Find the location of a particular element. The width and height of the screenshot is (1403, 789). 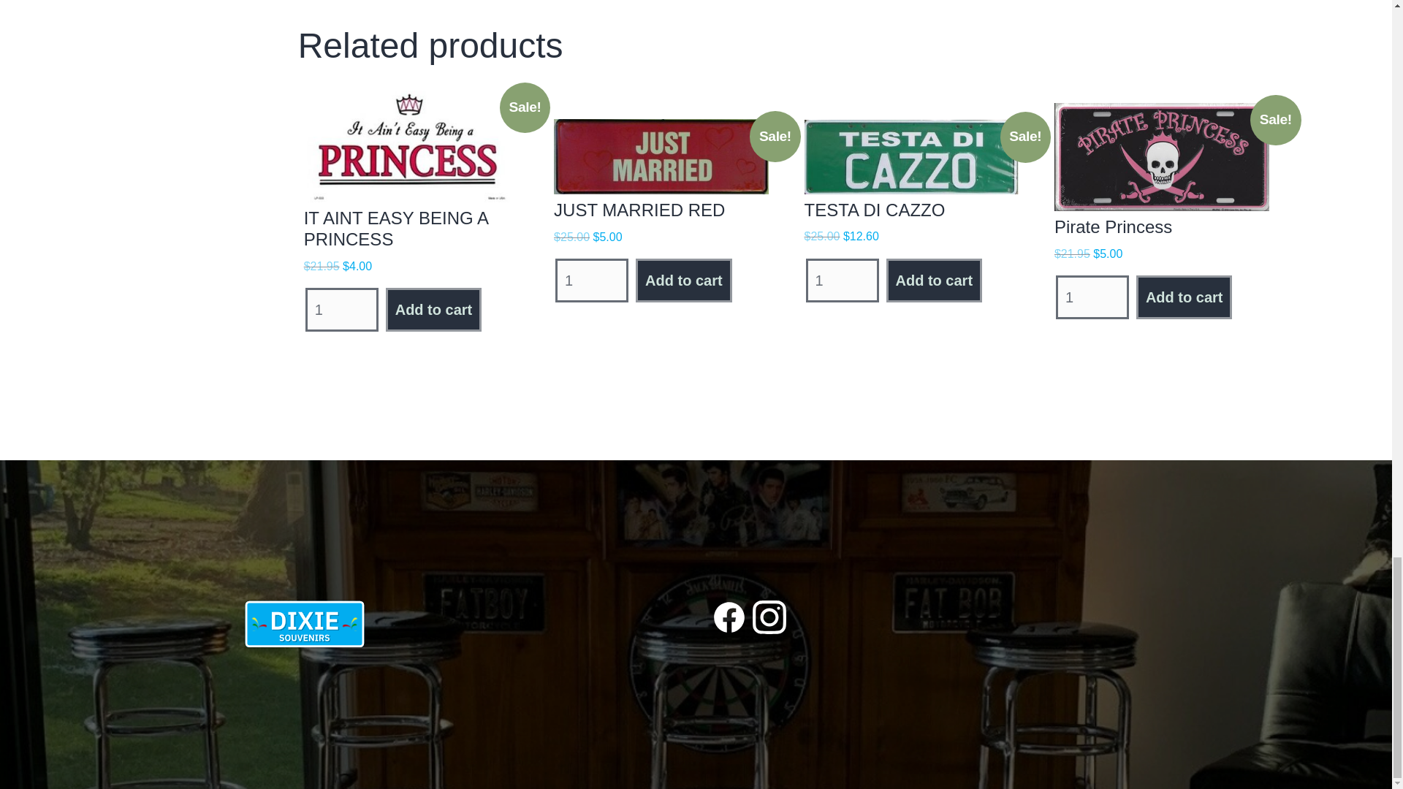

1 is located at coordinates (342, 310).